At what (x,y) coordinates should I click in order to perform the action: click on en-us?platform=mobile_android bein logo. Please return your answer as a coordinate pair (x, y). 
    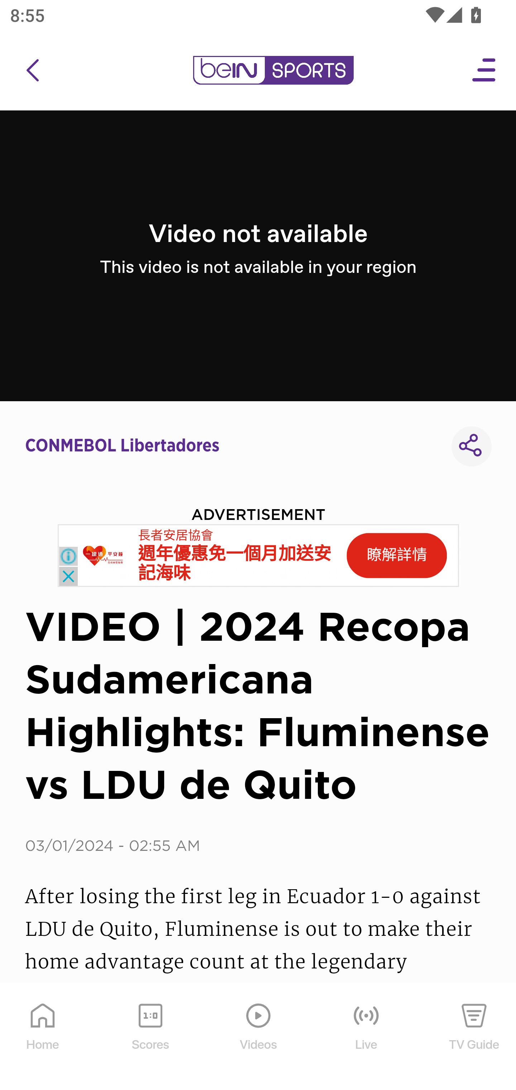
    Looking at the image, I should click on (273, 70).